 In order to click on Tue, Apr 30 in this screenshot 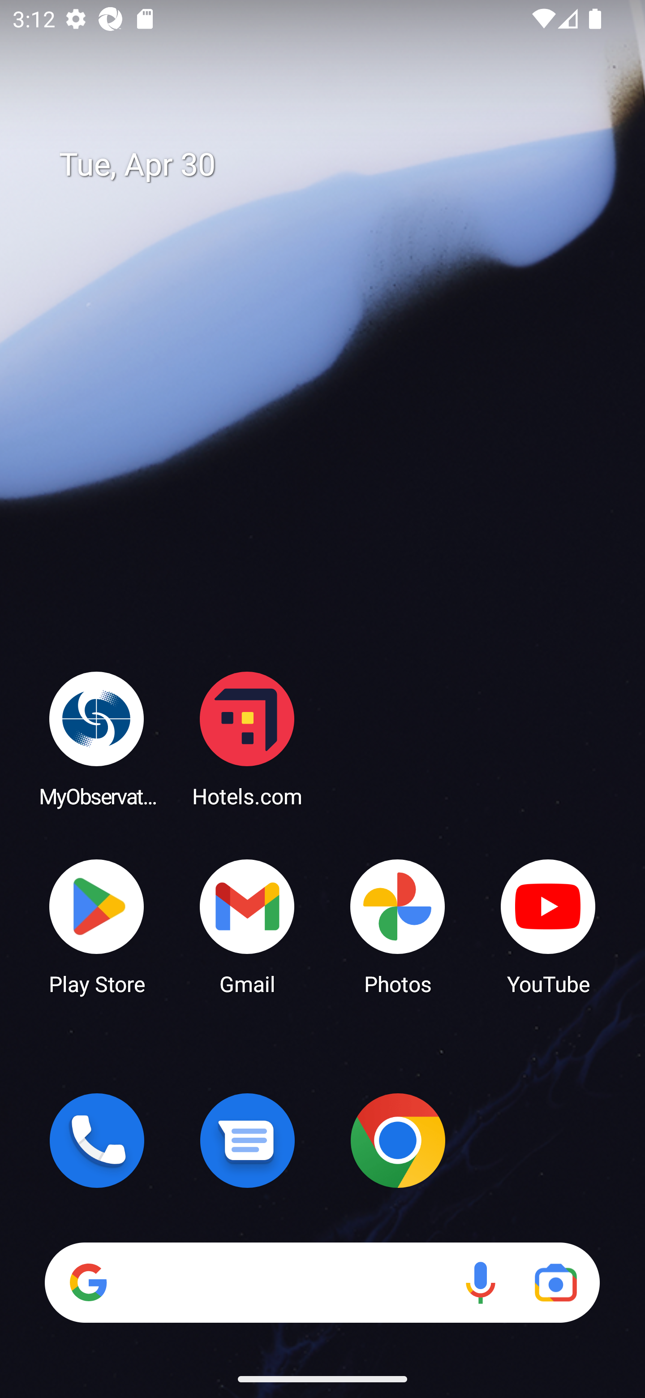, I will do `click(335, 165)`.